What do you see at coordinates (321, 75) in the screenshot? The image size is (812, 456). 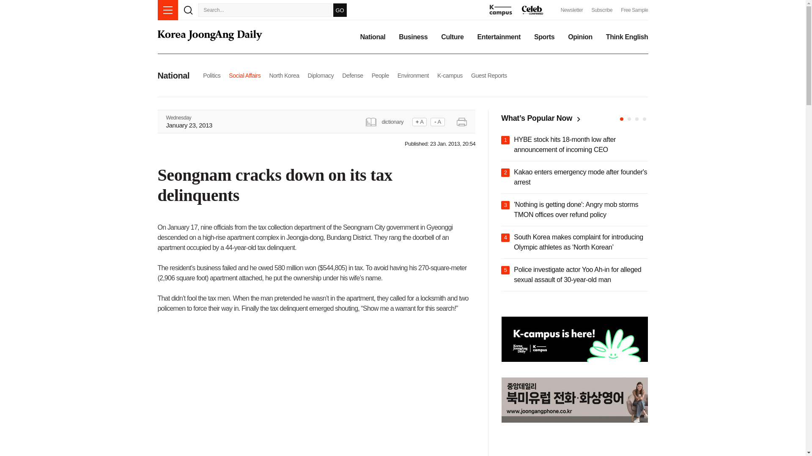 I see `Diplomacy` at bounding box center [321, 75].